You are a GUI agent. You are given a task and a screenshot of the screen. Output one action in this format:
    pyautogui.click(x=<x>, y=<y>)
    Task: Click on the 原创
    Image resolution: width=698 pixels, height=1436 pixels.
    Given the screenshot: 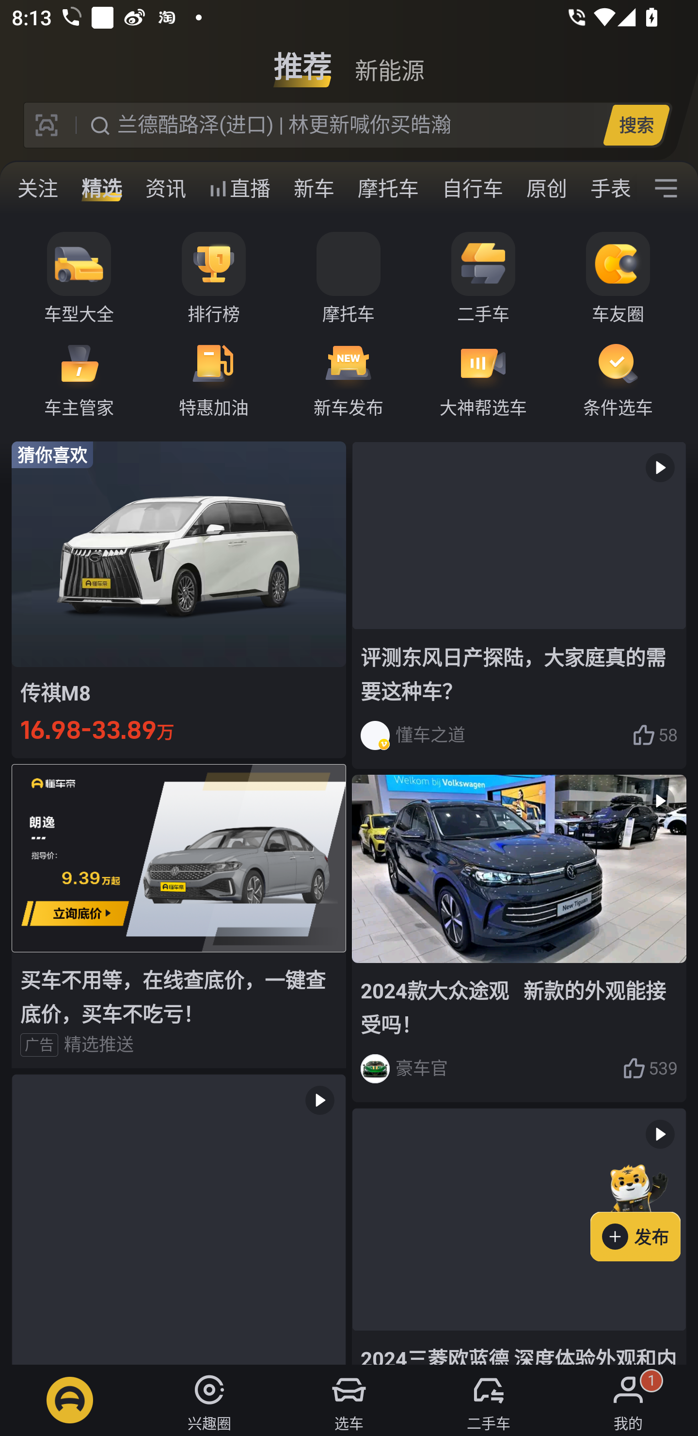 What is the action you would take?
    pyautogui.click(x=547, y=188)
    